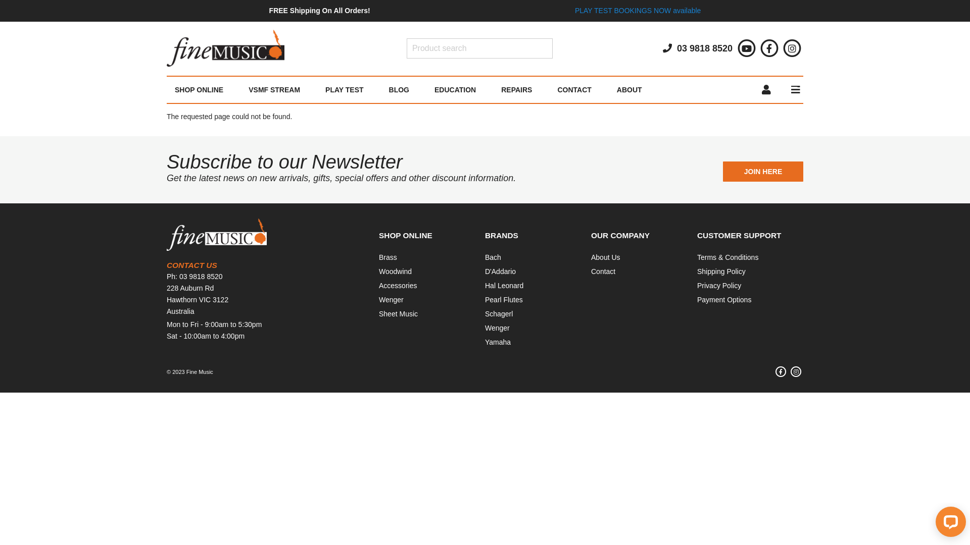  What do you see at coordinates (493, 257) in the screenshot?
I see `Bach` at bounding box center [493, 257].